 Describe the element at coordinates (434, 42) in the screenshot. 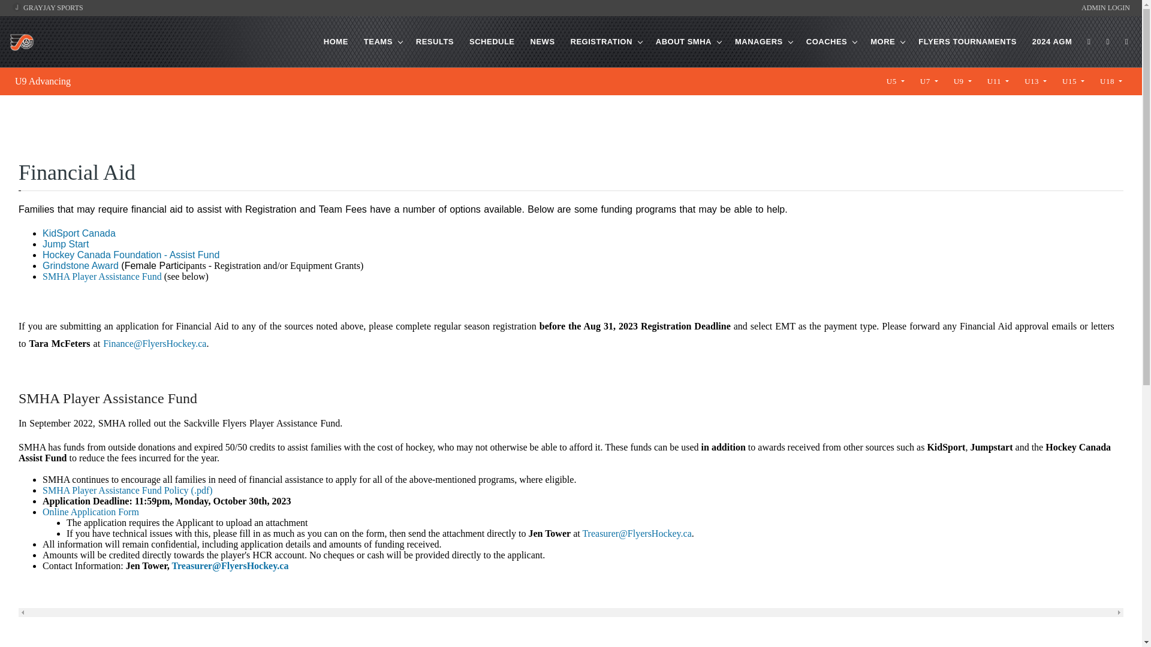

I see `RESULTS` at that location.